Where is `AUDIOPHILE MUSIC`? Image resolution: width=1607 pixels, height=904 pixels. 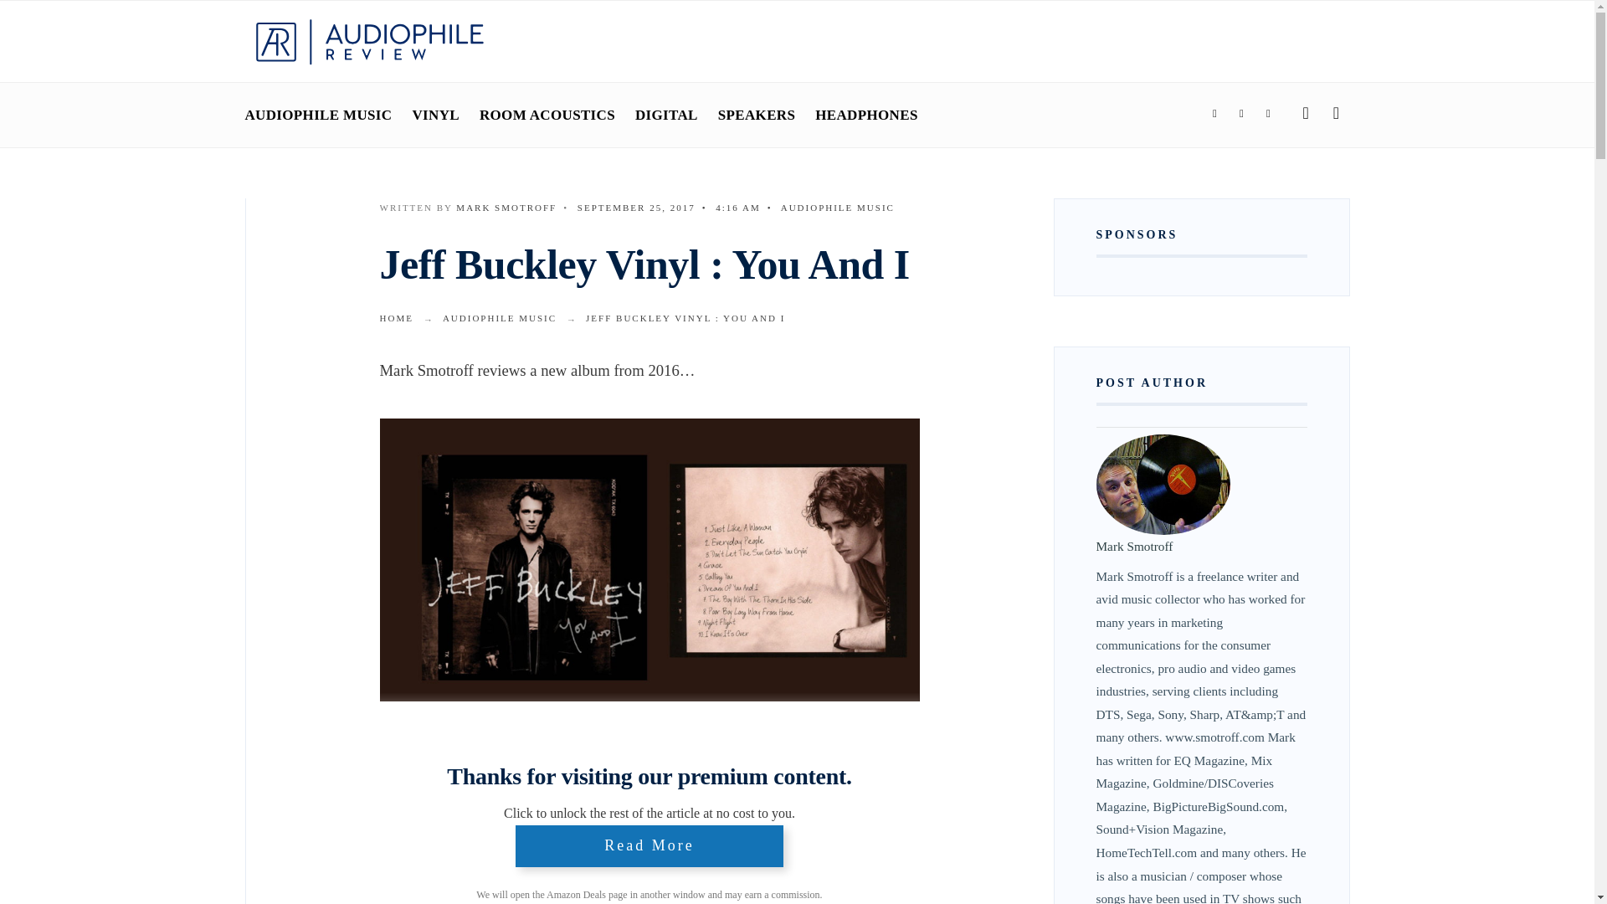 AUDIOPHILE MUSIC is located at coordinates (838, 207).